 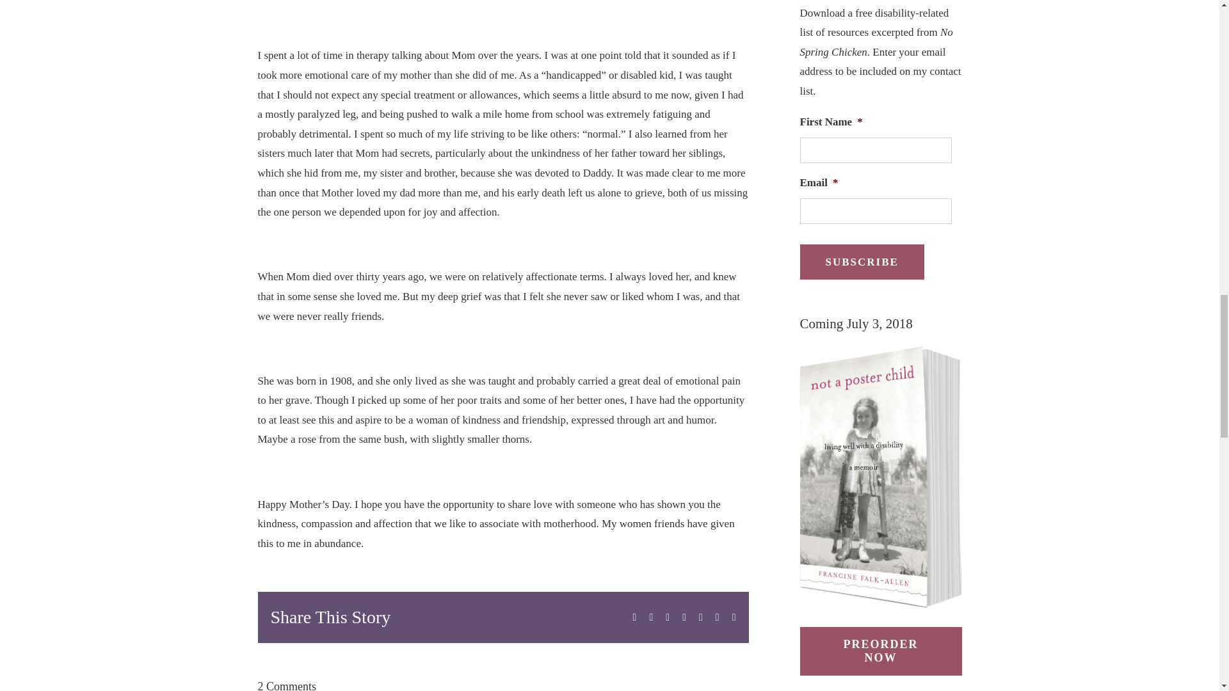 What do you see at coordinates (668, 617) in the screenshot?
I see `Reddit` at bounding box center [668, 617].